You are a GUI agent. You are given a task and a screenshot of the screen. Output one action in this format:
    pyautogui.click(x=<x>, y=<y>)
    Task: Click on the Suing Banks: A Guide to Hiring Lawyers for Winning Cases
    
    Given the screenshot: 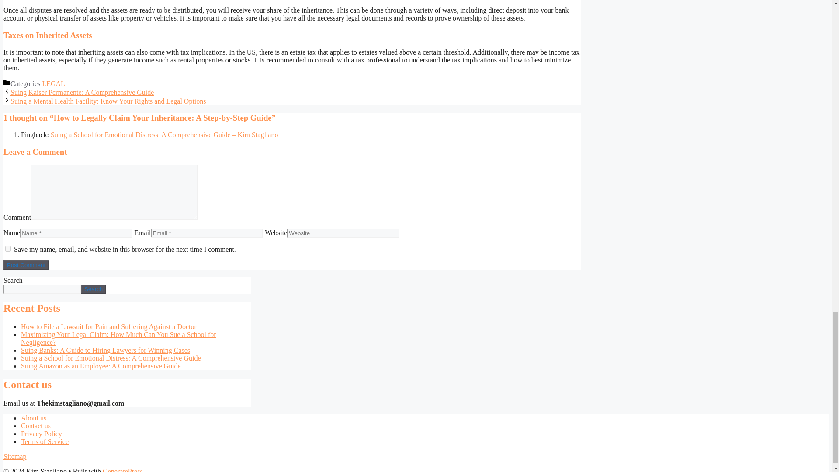 What is the action you would take?
    pyautogui.click(x=106, y=350)
    